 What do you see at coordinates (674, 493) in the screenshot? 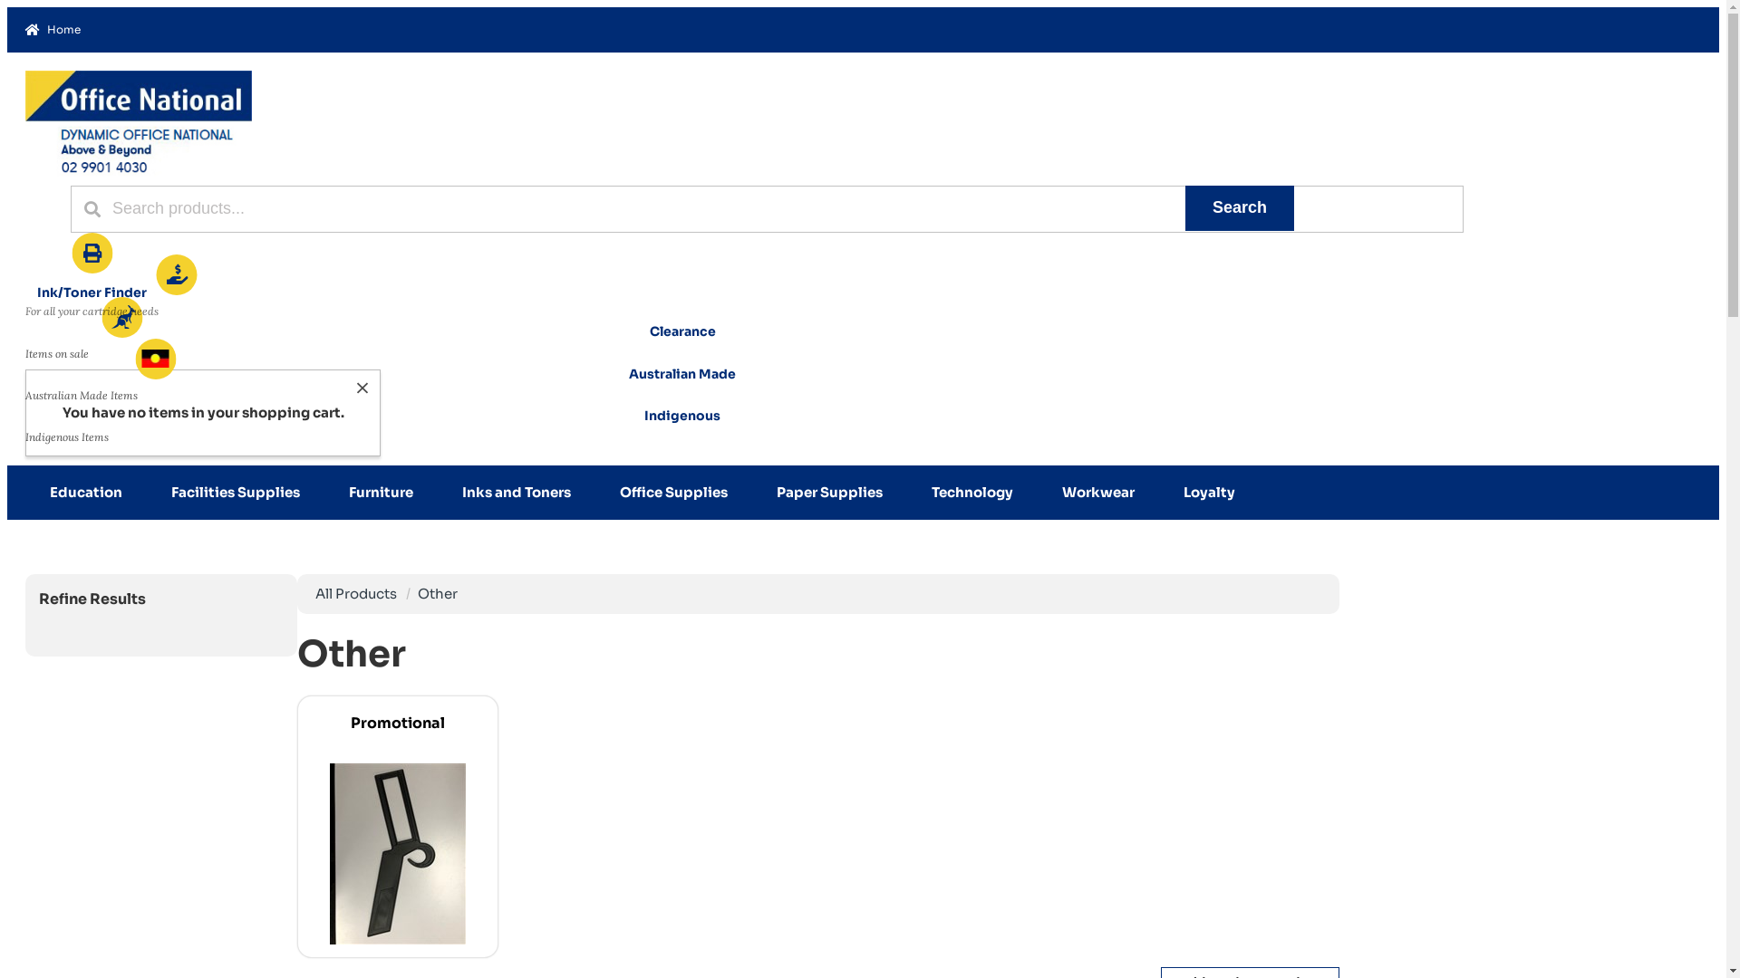
I see `Office Supplies` at bounding box center [674, 493].